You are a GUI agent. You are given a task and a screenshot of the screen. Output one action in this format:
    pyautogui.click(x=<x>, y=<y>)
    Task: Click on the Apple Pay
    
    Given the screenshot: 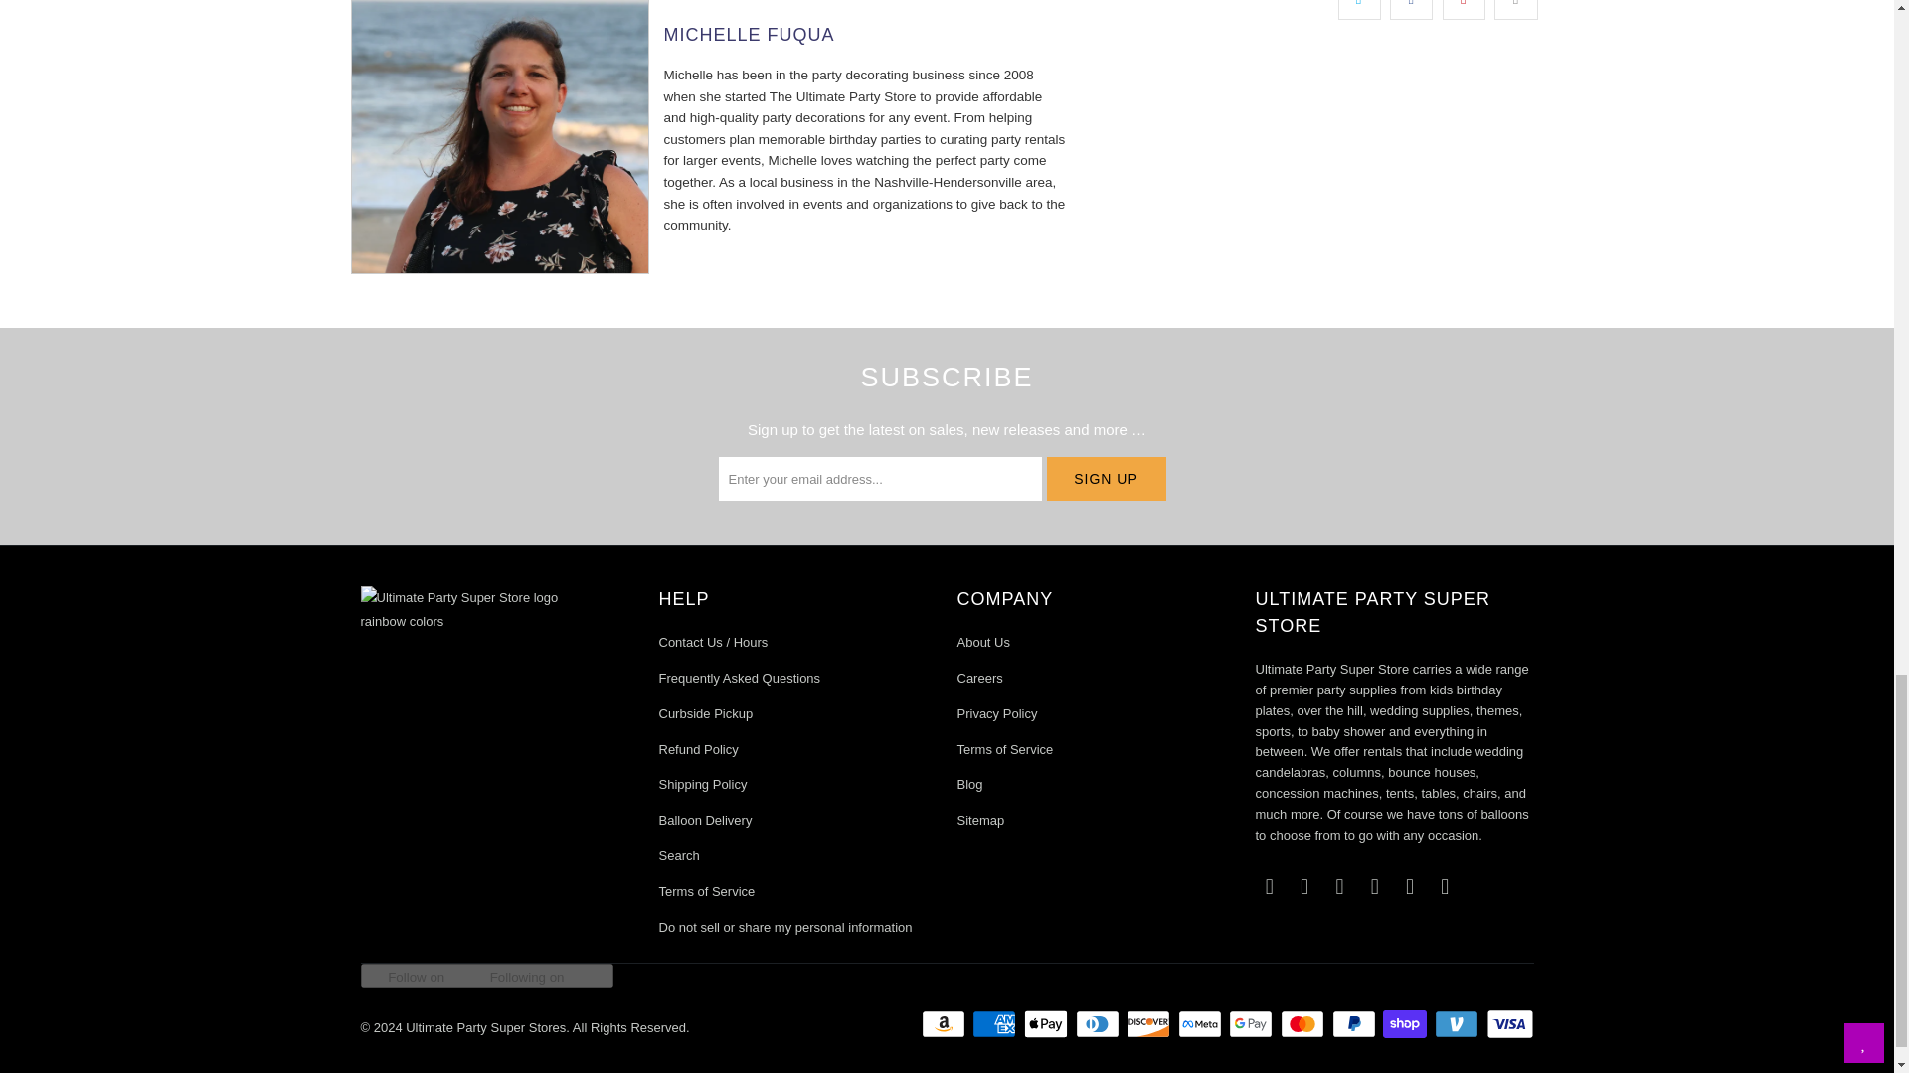 What is the action you would take?
    pyautogui.click(x=1047, y=1024)
    